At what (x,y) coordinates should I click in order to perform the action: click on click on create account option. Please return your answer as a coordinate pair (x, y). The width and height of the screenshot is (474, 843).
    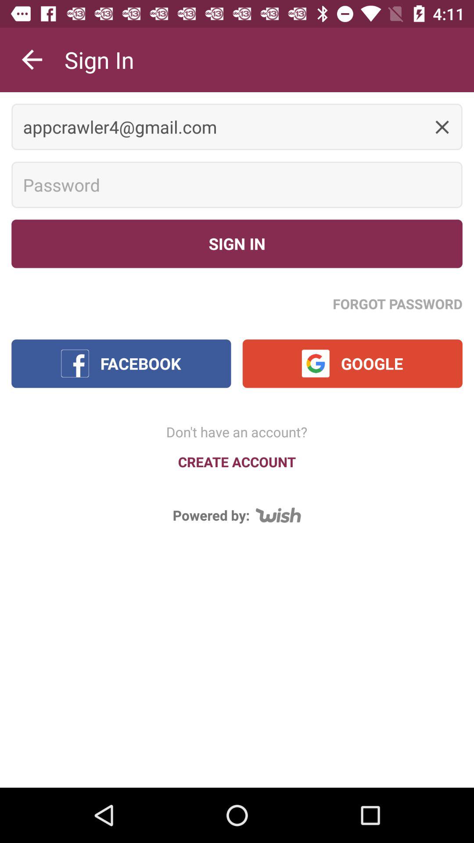
    Looking at the image, I should click on (237, 462).